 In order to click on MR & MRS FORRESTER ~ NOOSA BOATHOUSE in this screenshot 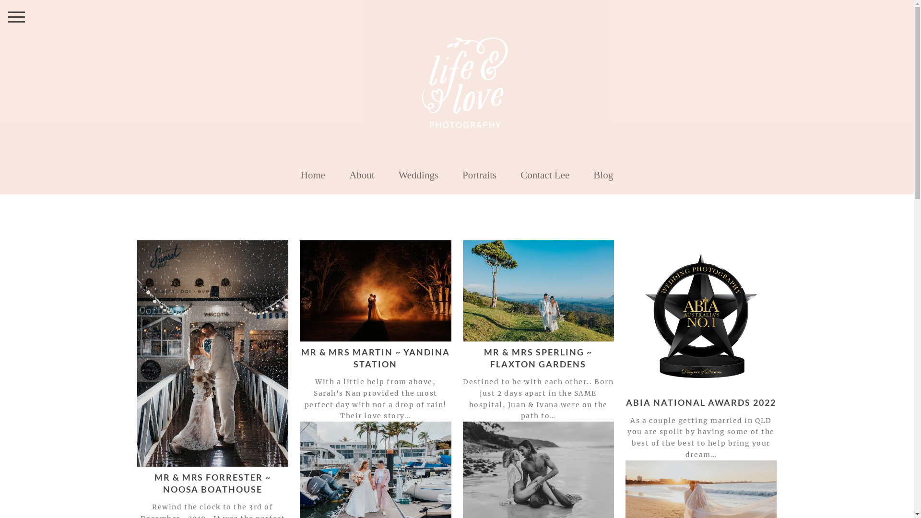, I will do `click(213, 483)`.